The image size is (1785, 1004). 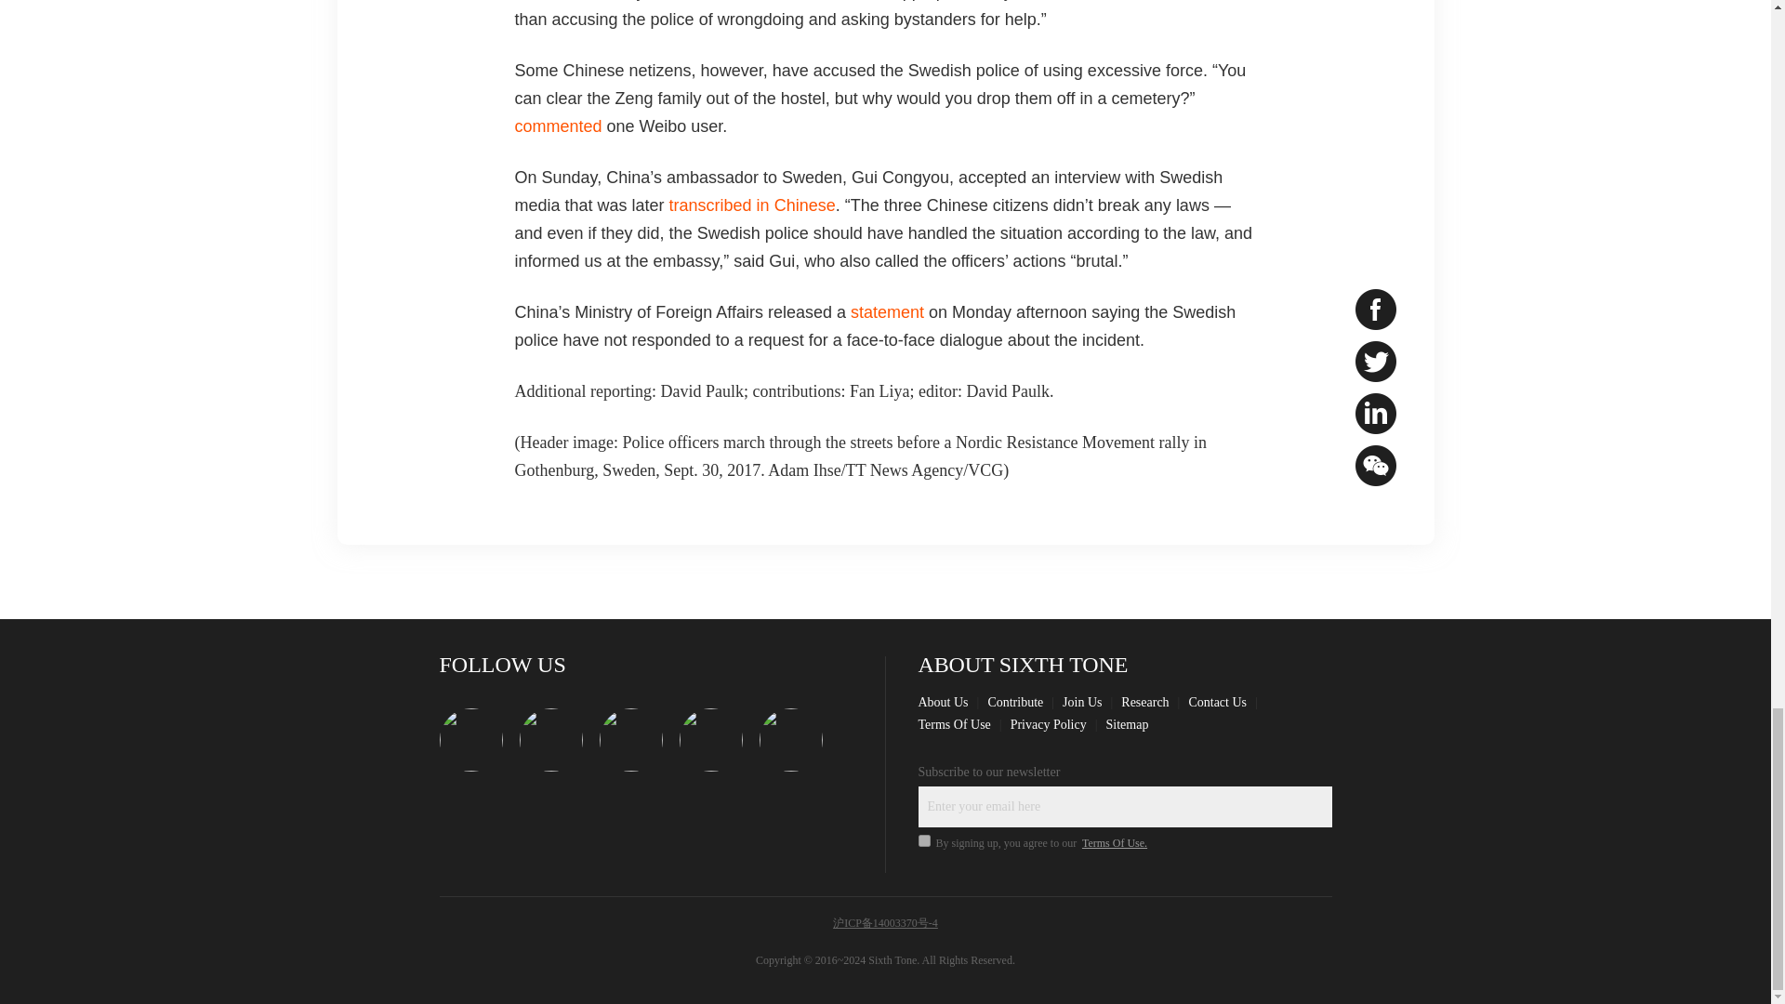 What do you see at coordinates (1081, 702) in the screenshot?
I see `Join Us` at bounding box center [1081, 702].